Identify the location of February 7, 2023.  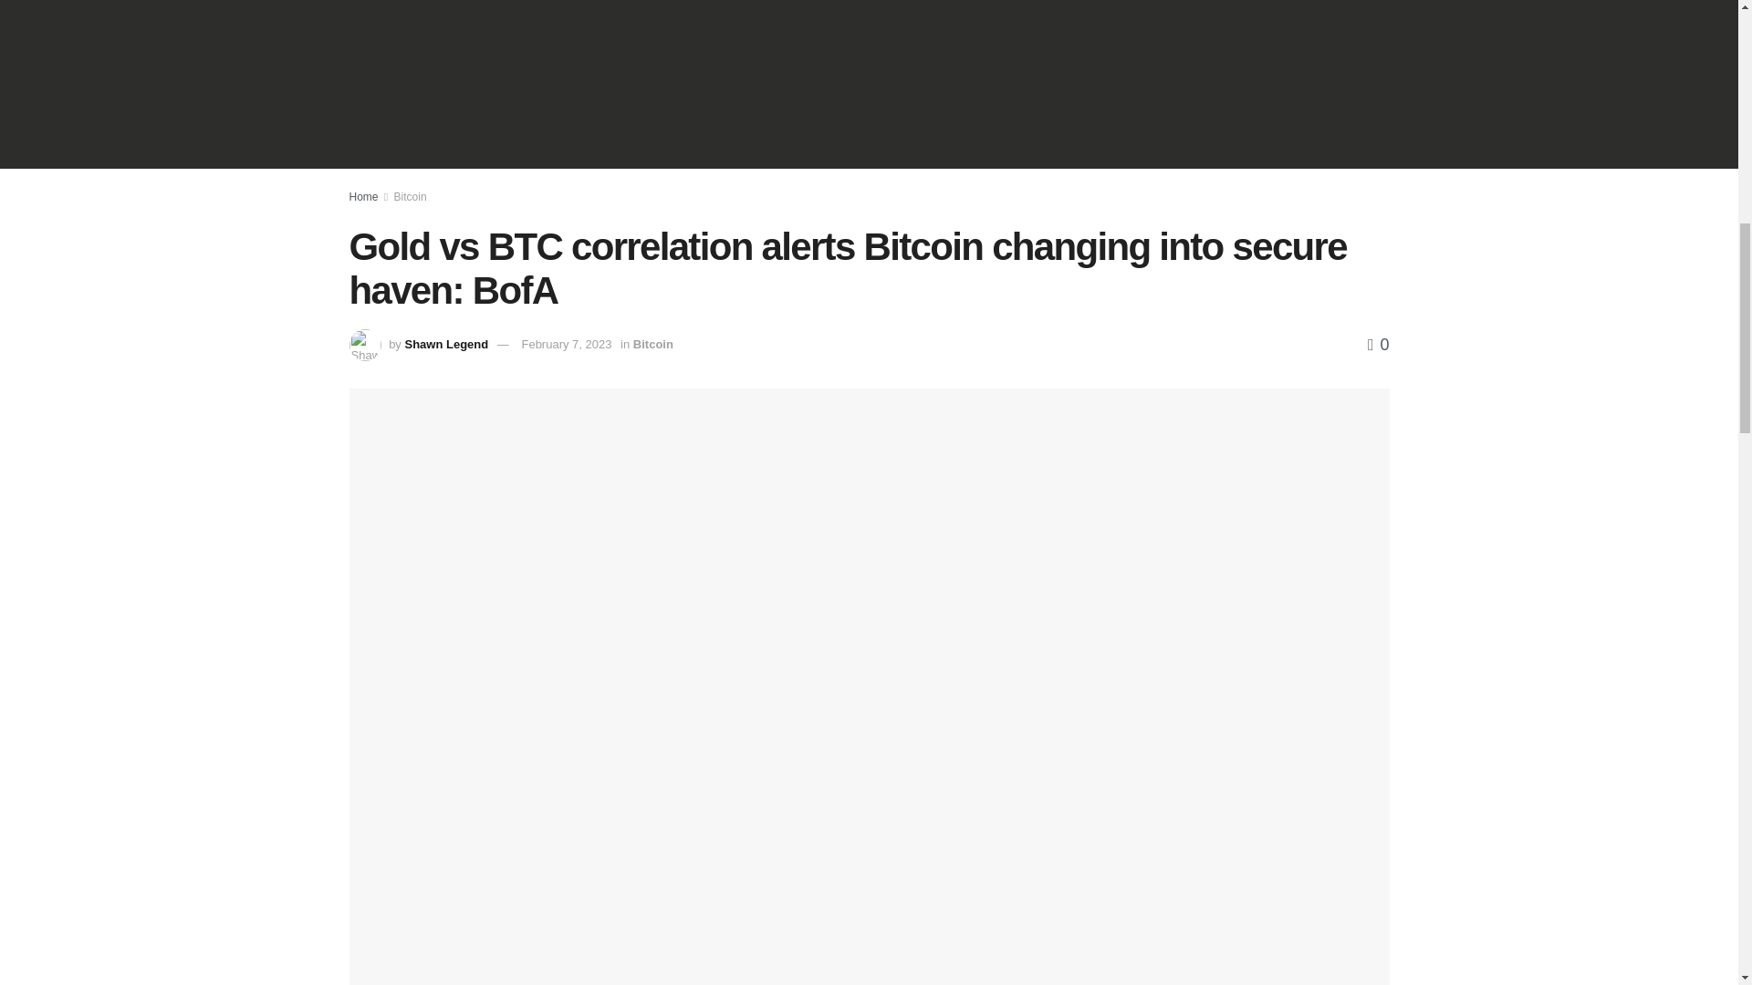
(566, 344).